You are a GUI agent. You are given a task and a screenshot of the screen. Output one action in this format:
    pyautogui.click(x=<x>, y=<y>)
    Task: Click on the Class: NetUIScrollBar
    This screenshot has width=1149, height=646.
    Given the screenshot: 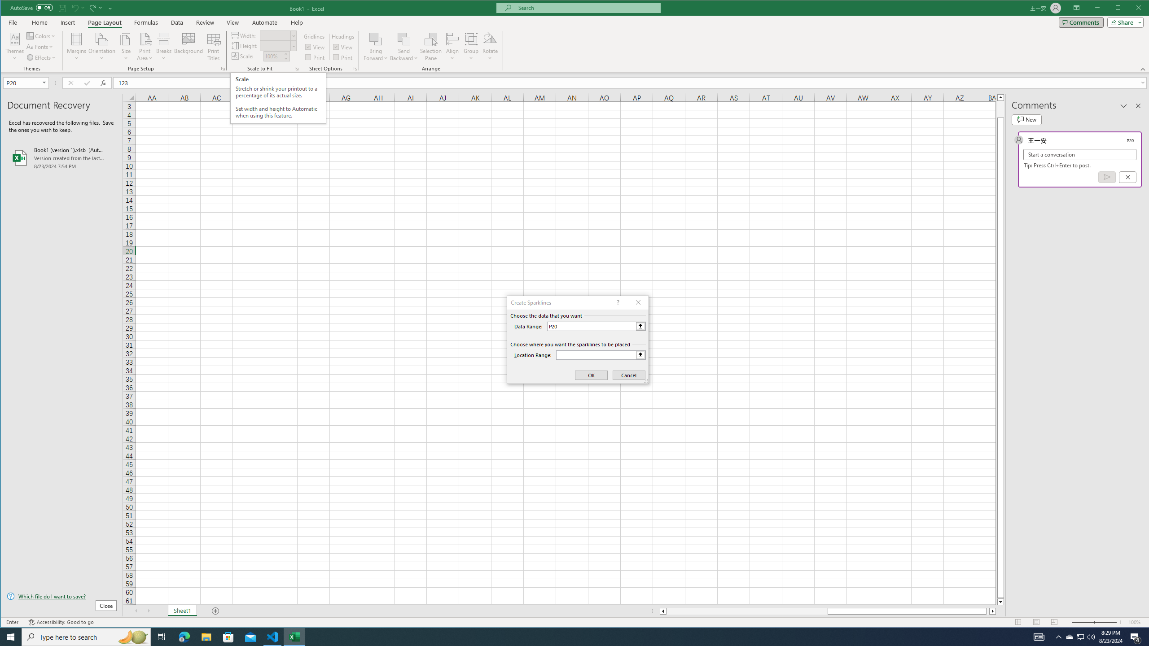 What is the action you would take?
    pyautogui.click(x=828, y=611)
    